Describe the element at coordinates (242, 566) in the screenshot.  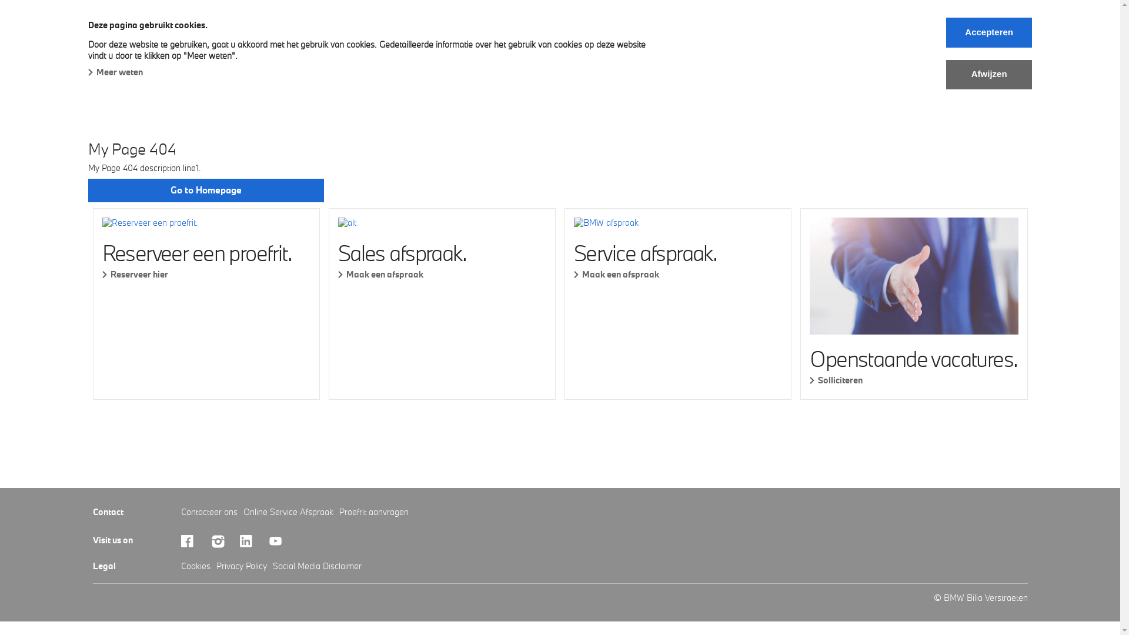
I see `Privacy Policy` at that location.